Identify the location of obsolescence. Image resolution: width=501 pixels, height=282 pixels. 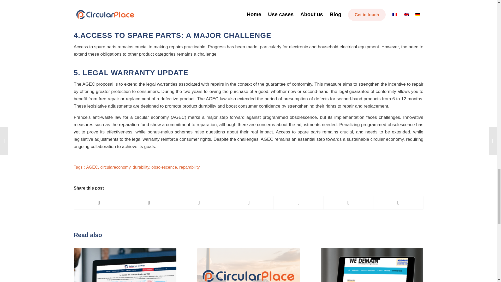
(164, 167).